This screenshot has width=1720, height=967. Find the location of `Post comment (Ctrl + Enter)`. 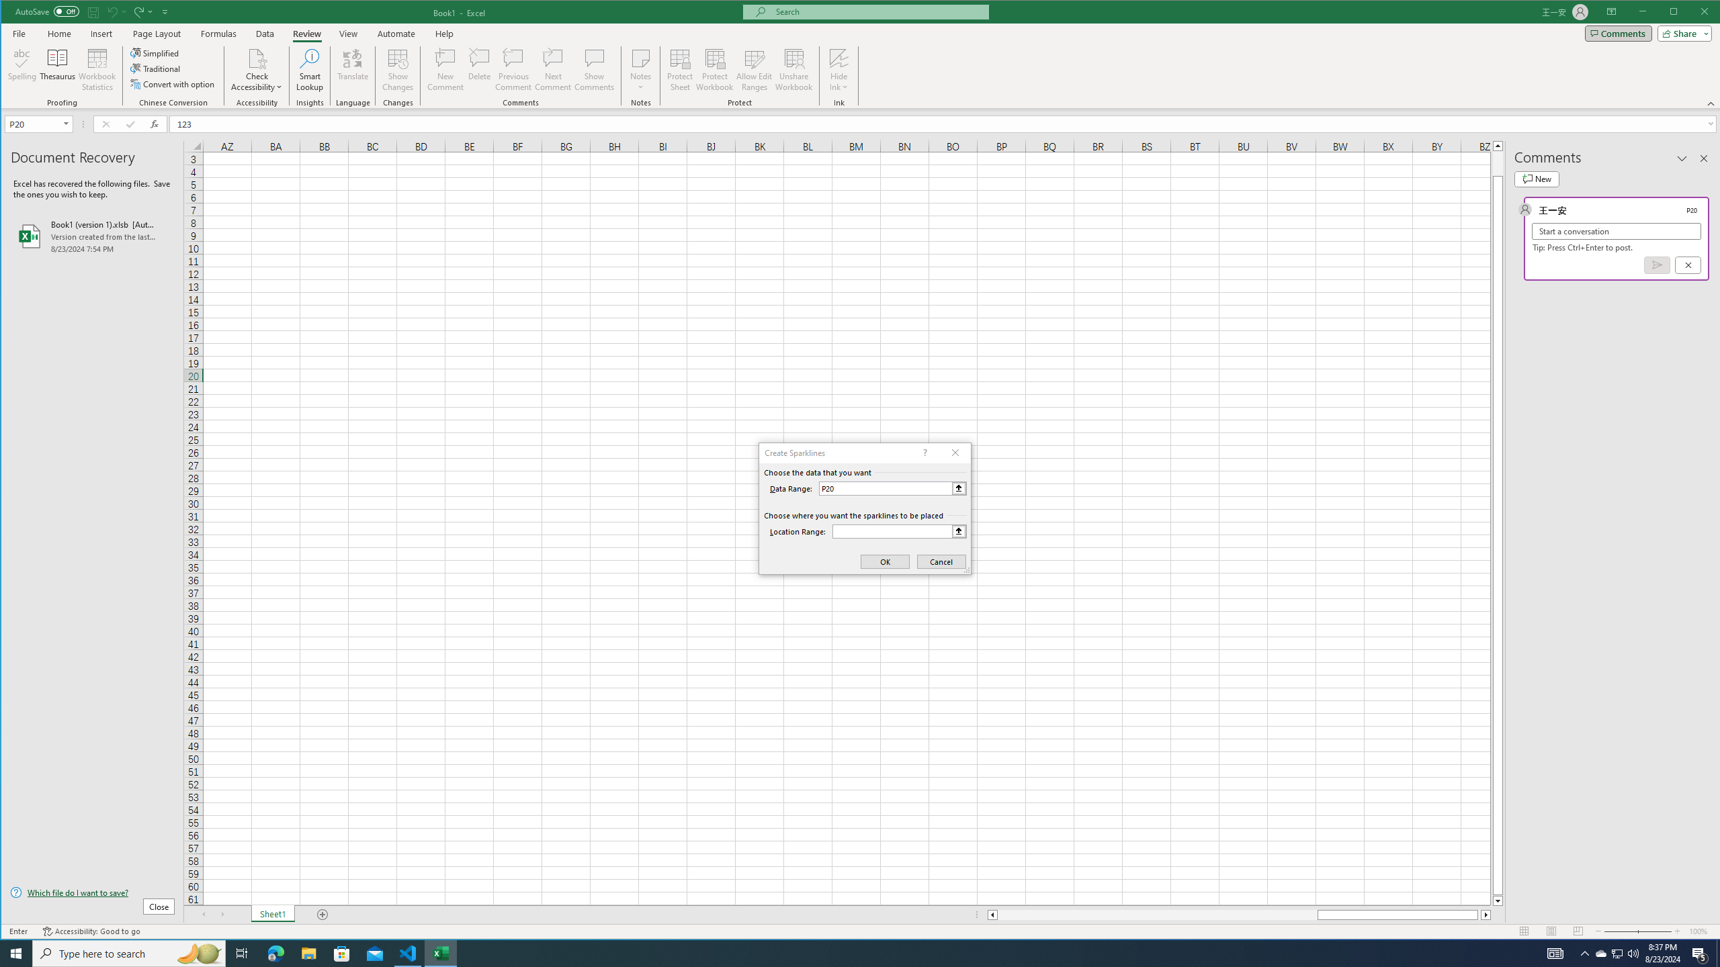

Post comment (Ctrl + Enter) is located at coordinates (1657, 265).